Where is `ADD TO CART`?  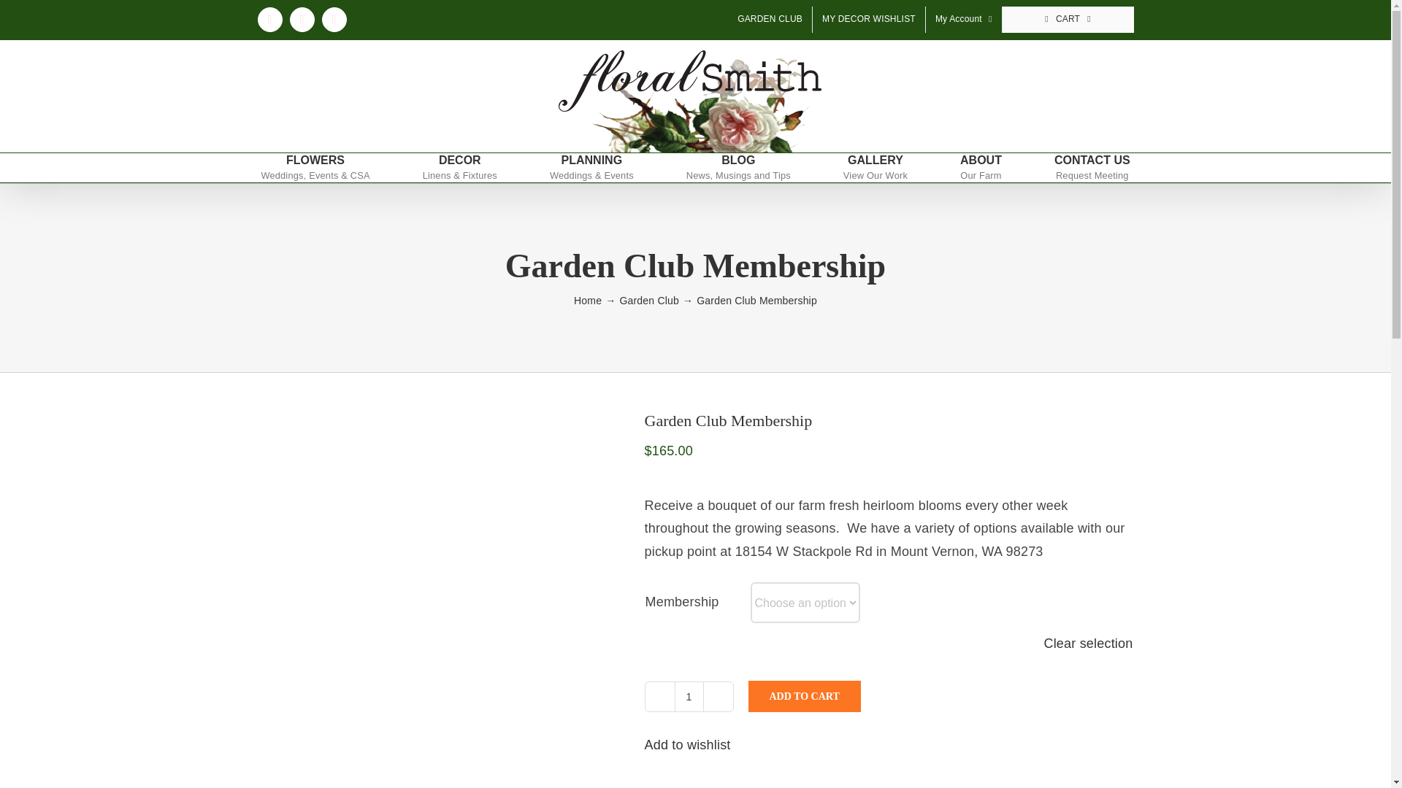
ADD TO CART is located at coordinates (803, 696).